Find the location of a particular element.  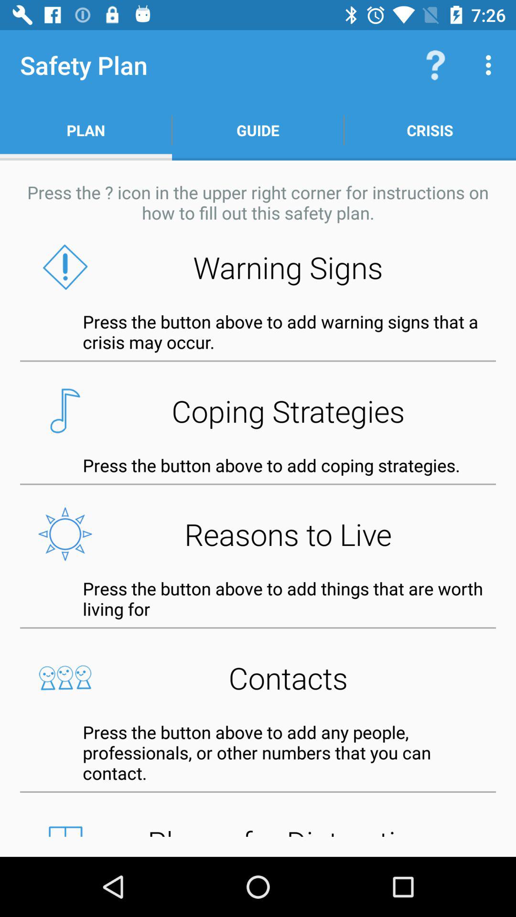

choose the app above the press the button icon is located at coordinates (258, 677).